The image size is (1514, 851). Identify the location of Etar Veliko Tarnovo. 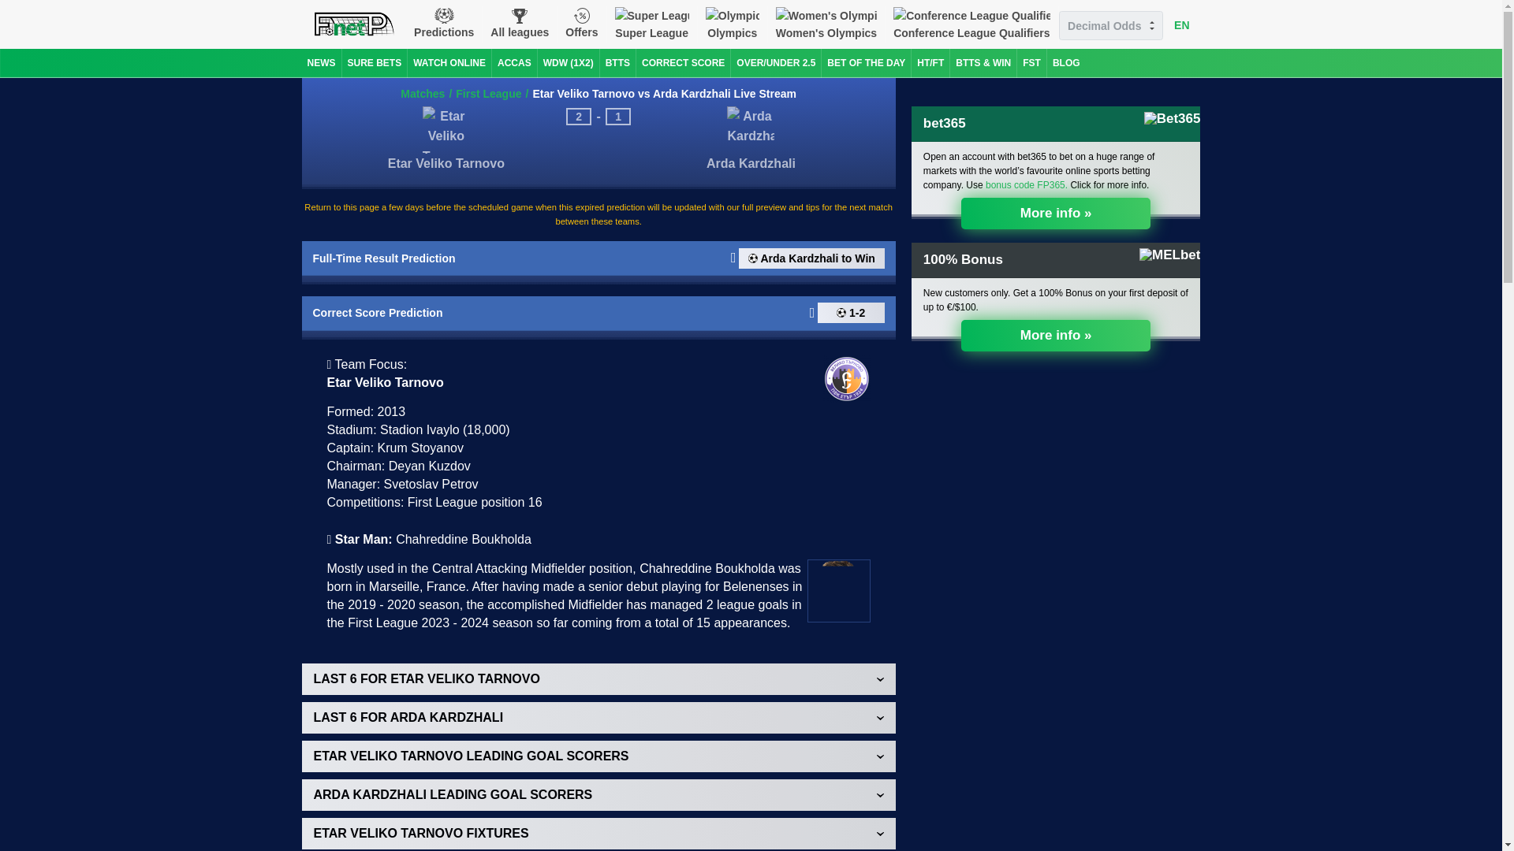
(446, 180).